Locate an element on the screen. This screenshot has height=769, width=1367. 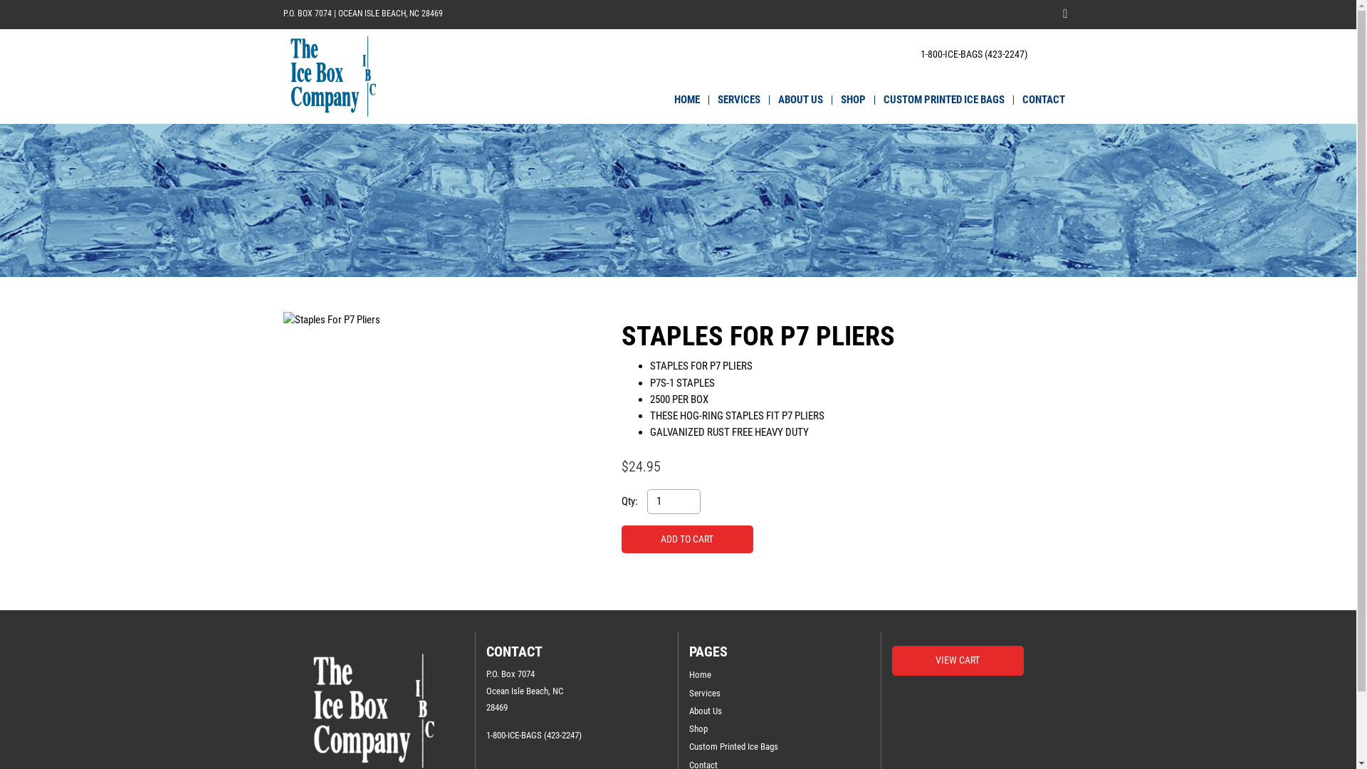
1-800-ICE-BAGS (423-2247) is located at coordinates (973, 54).